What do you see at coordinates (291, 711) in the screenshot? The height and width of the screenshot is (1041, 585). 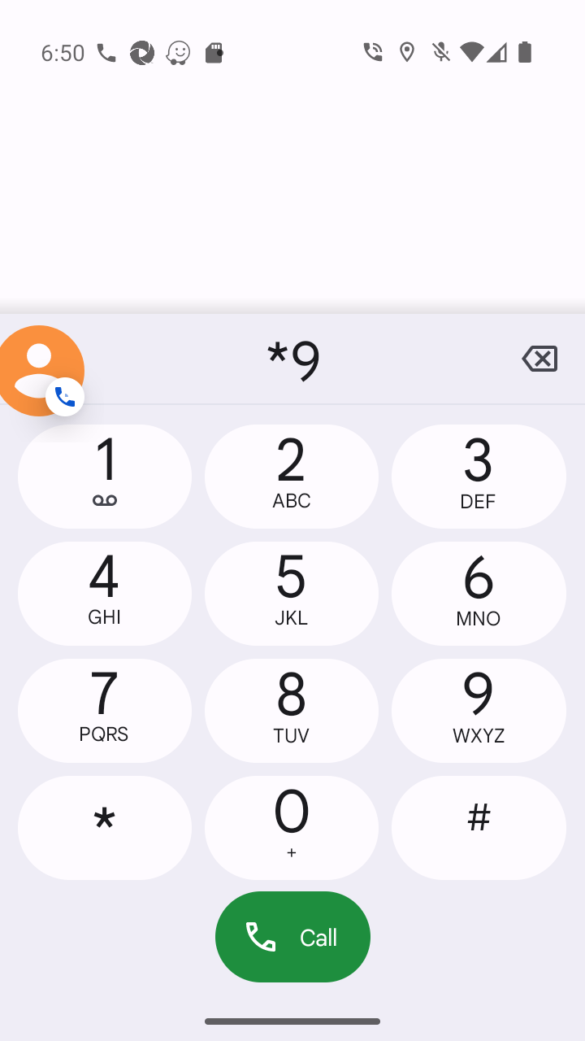 I see `8,TUV 8 TUV` at bounding box center [291, 711].